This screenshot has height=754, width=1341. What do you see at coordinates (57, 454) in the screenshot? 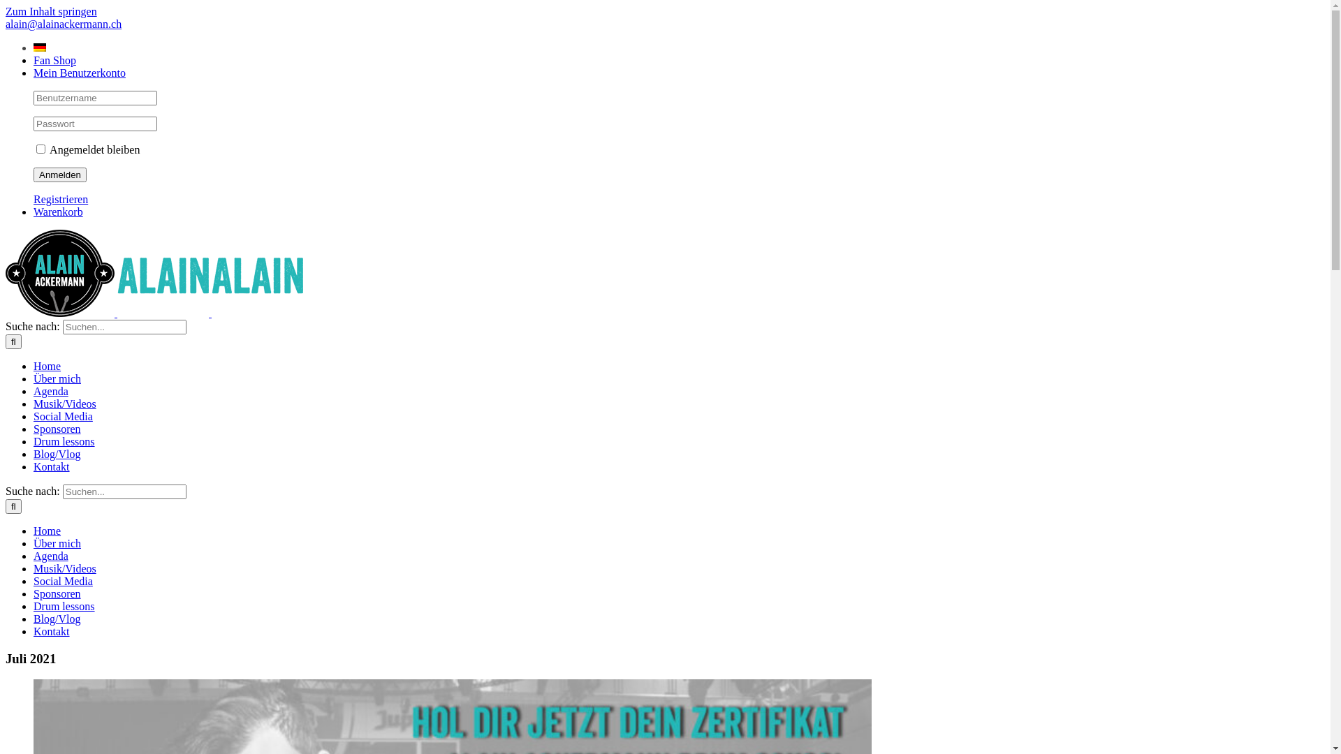
I see `Blog/Vlog` at bounding box center [57, 454].